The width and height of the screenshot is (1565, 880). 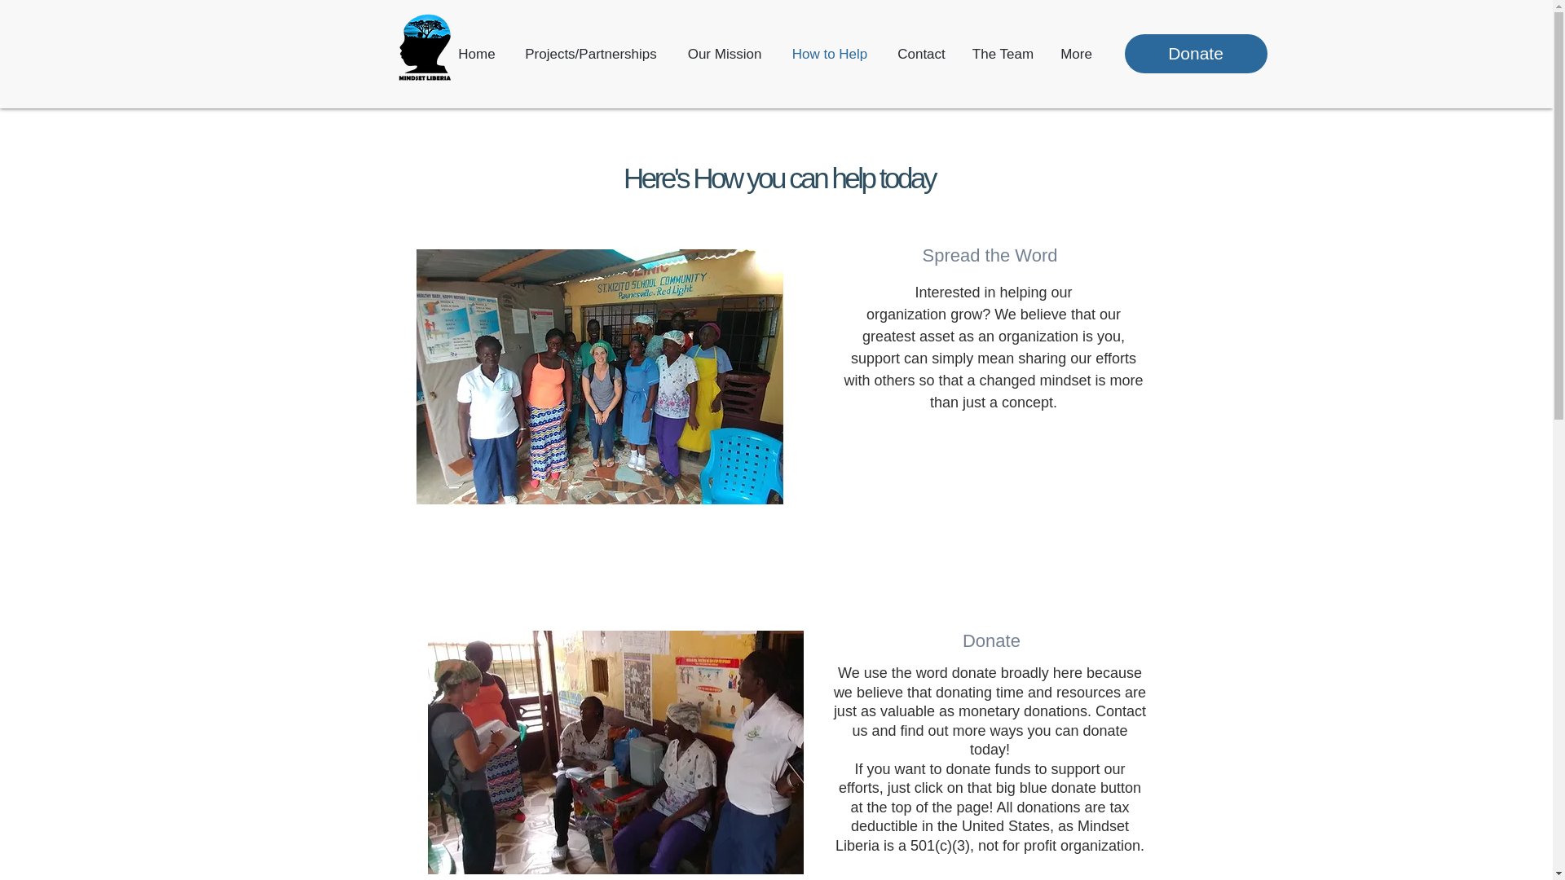 I want to click on Contact, so click(x=921, y=54).